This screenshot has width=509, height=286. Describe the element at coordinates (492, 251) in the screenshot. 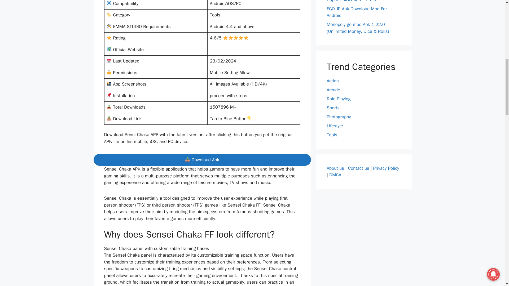

I see `Scroll back to top` at that location.